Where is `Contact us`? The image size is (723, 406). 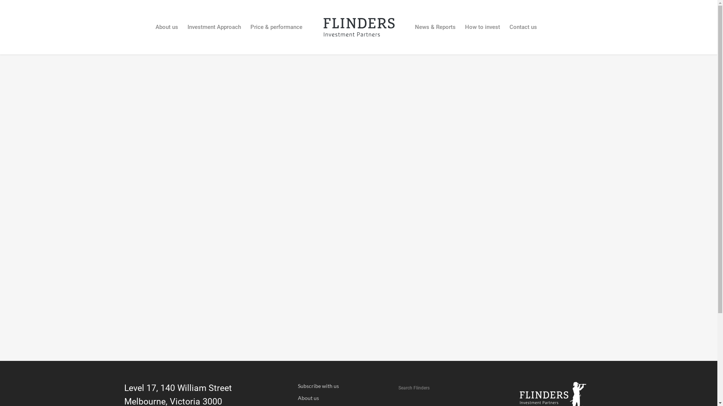
Contact us is located at coordinates (523, 32).